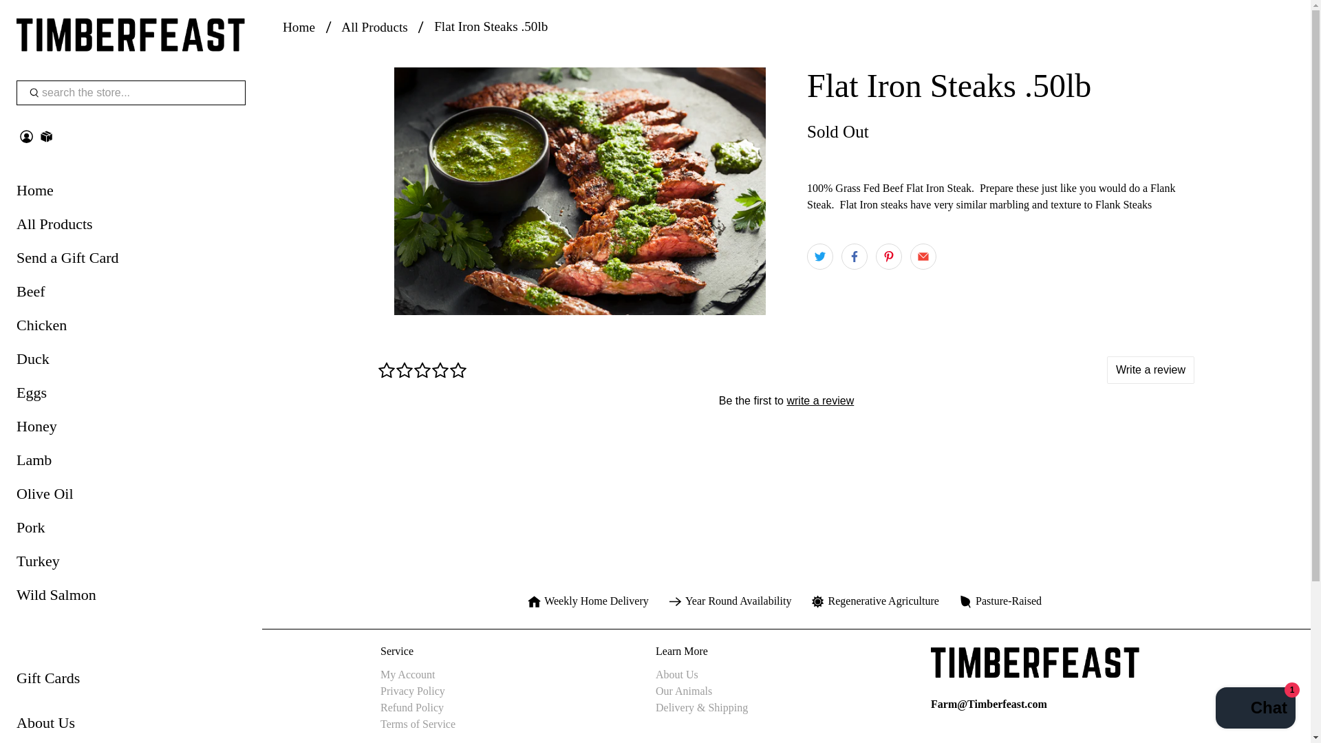 The height and width of the screenshot is (743, 1321). What do you see at coordinates (131, 431) in the screenshot?
I see `Honey` at bounding box center [131, 431].